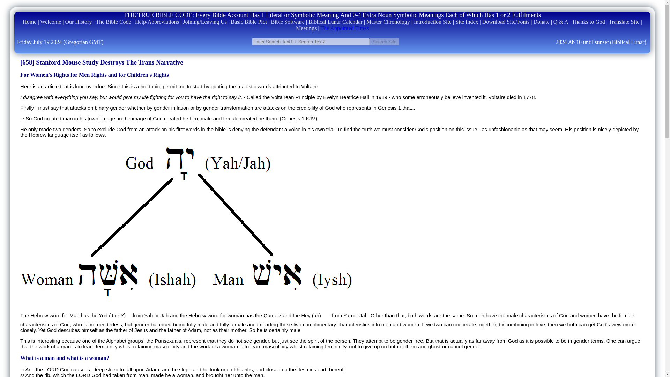 The width and height of the screenshot is (670, 377). Describe the element at coordinates (29, 22) in the screenshot. I see `Home` at that location.